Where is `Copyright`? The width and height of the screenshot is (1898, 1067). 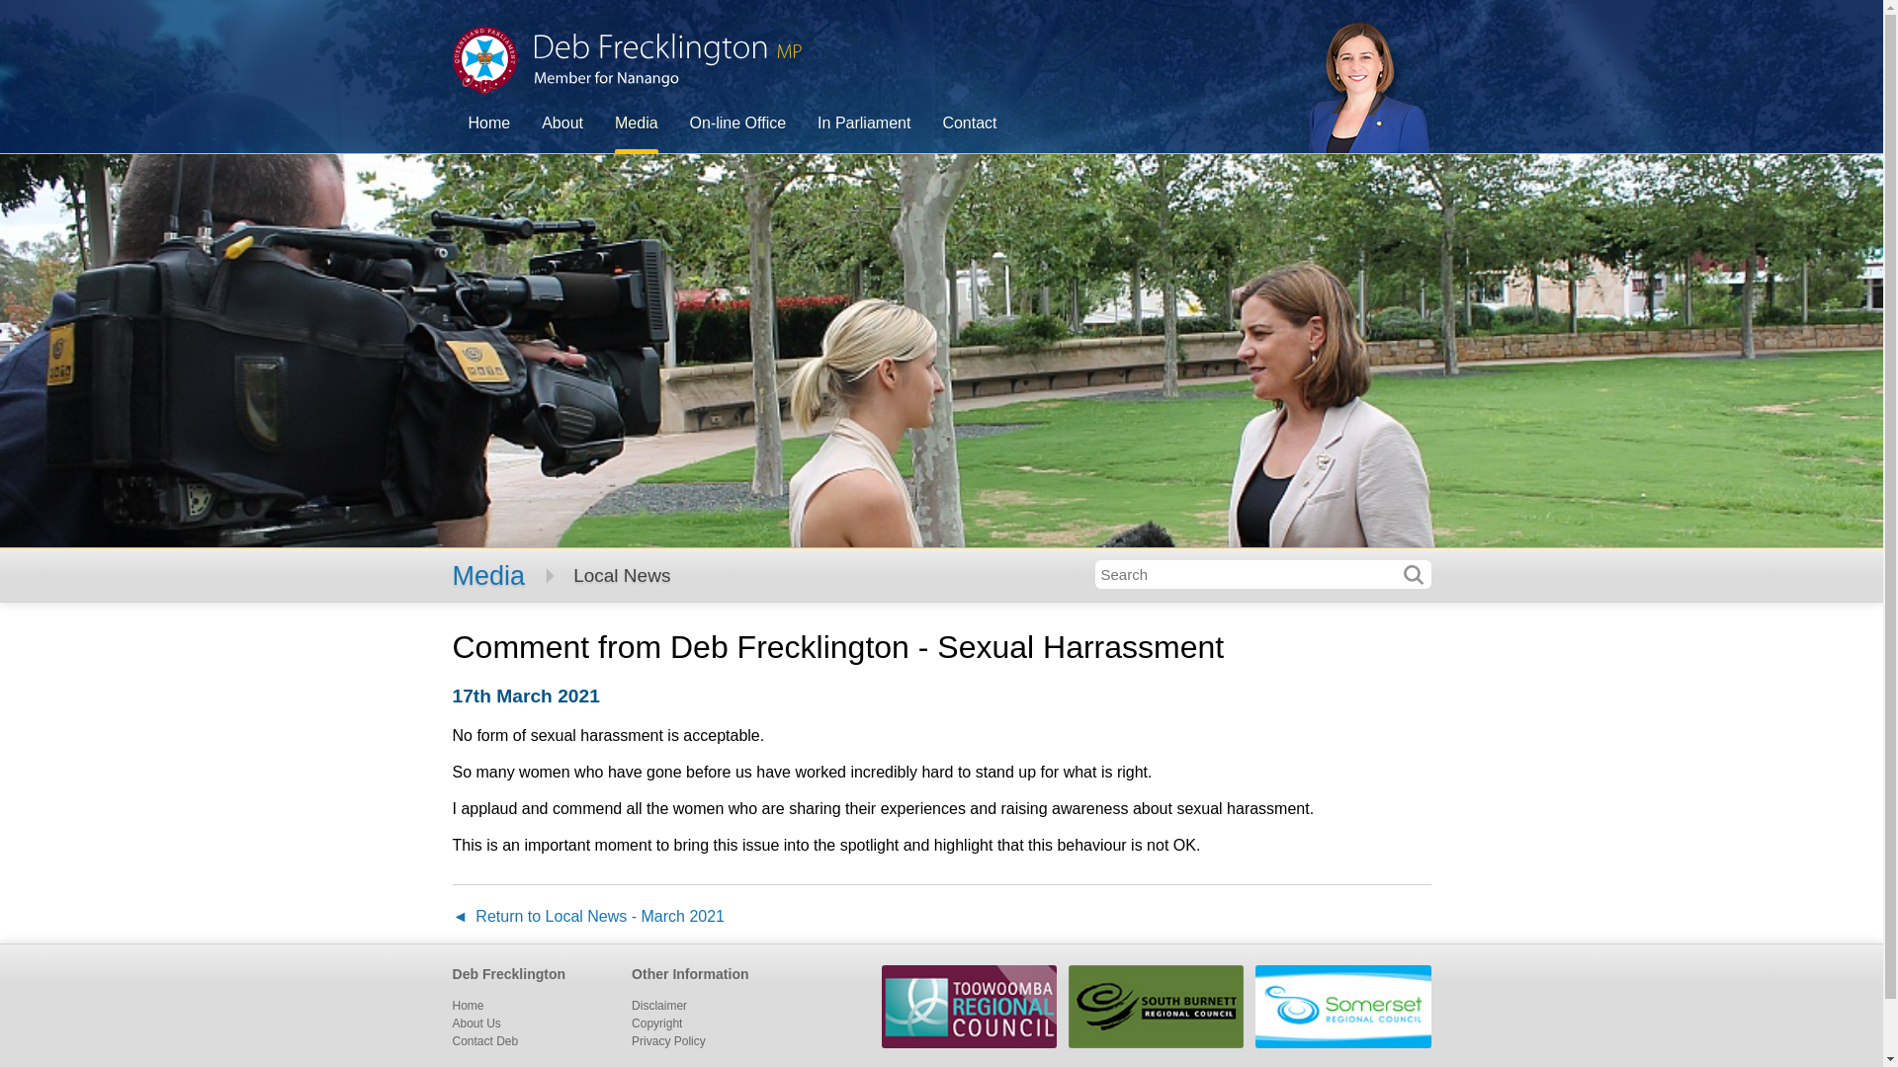 Copyright is located at coordinates (656, 1024).